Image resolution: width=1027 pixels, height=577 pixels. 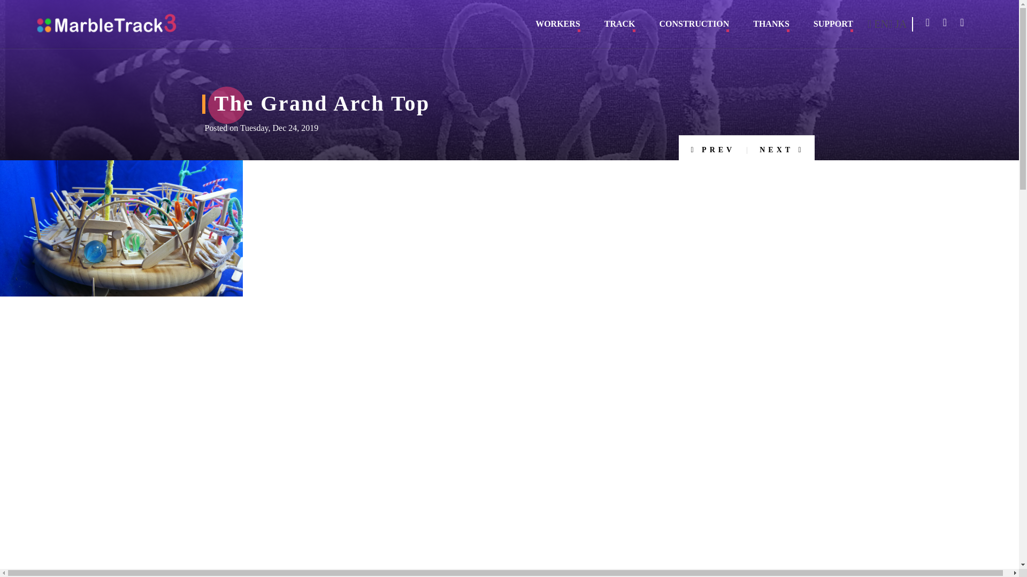 I want to click on JA, so click(x=898, y=24).